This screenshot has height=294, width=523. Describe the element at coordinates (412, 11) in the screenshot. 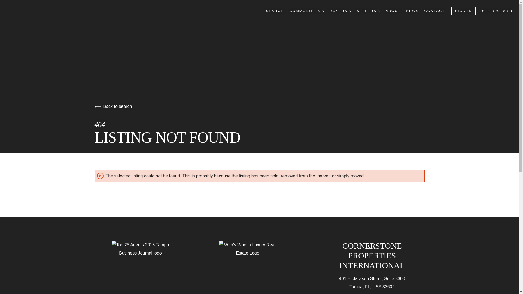

I see `NEWS` at that location.